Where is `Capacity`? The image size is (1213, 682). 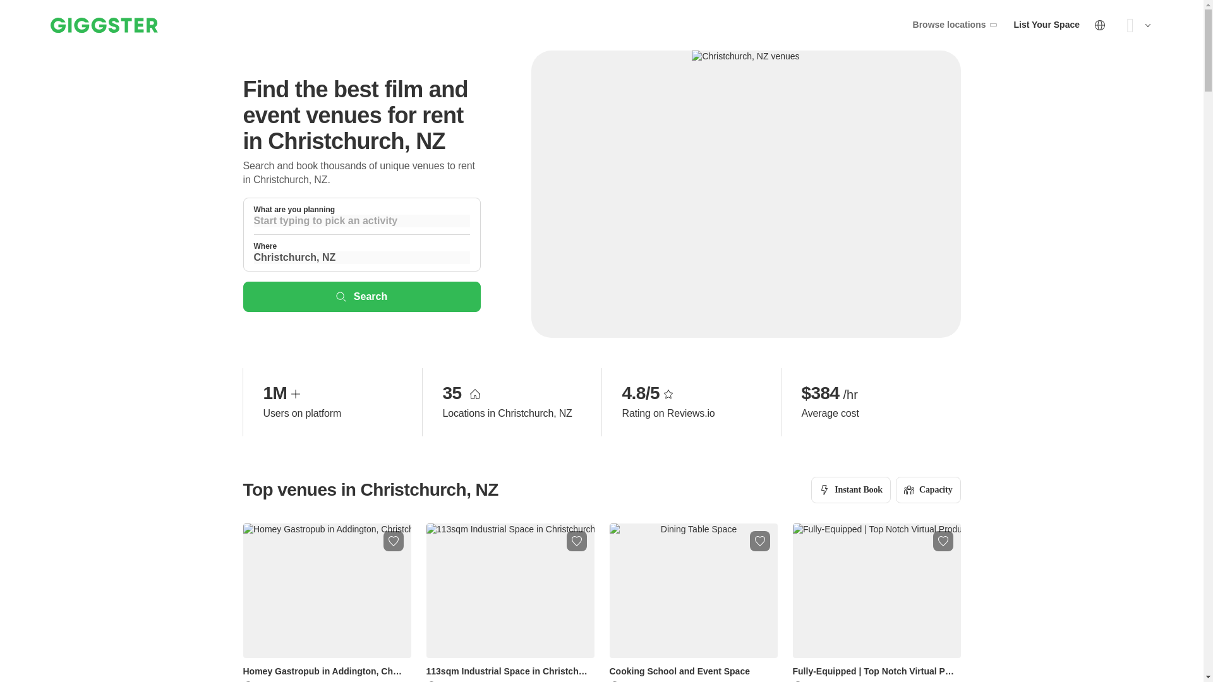
Capacity is located at coordinates (928, 490).